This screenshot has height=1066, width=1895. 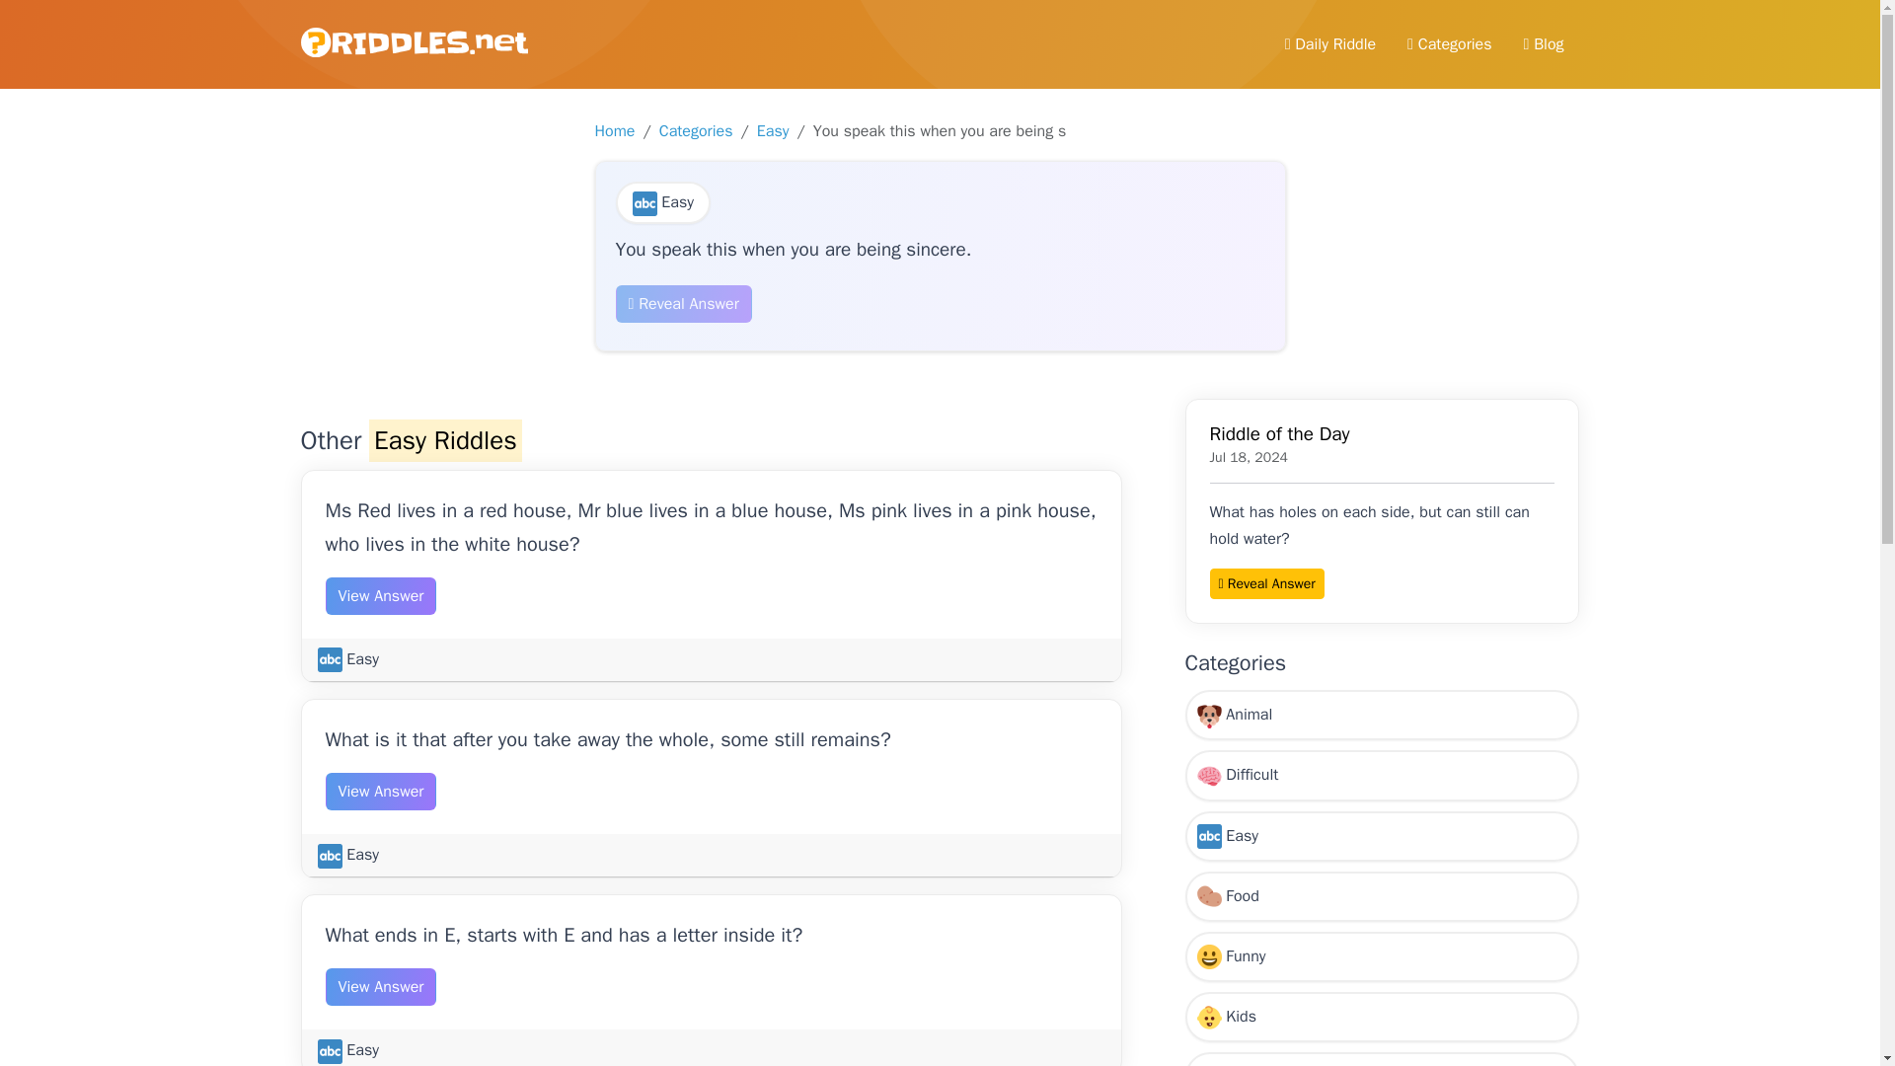 I want to click on Easy, so click(x=773, y=130).